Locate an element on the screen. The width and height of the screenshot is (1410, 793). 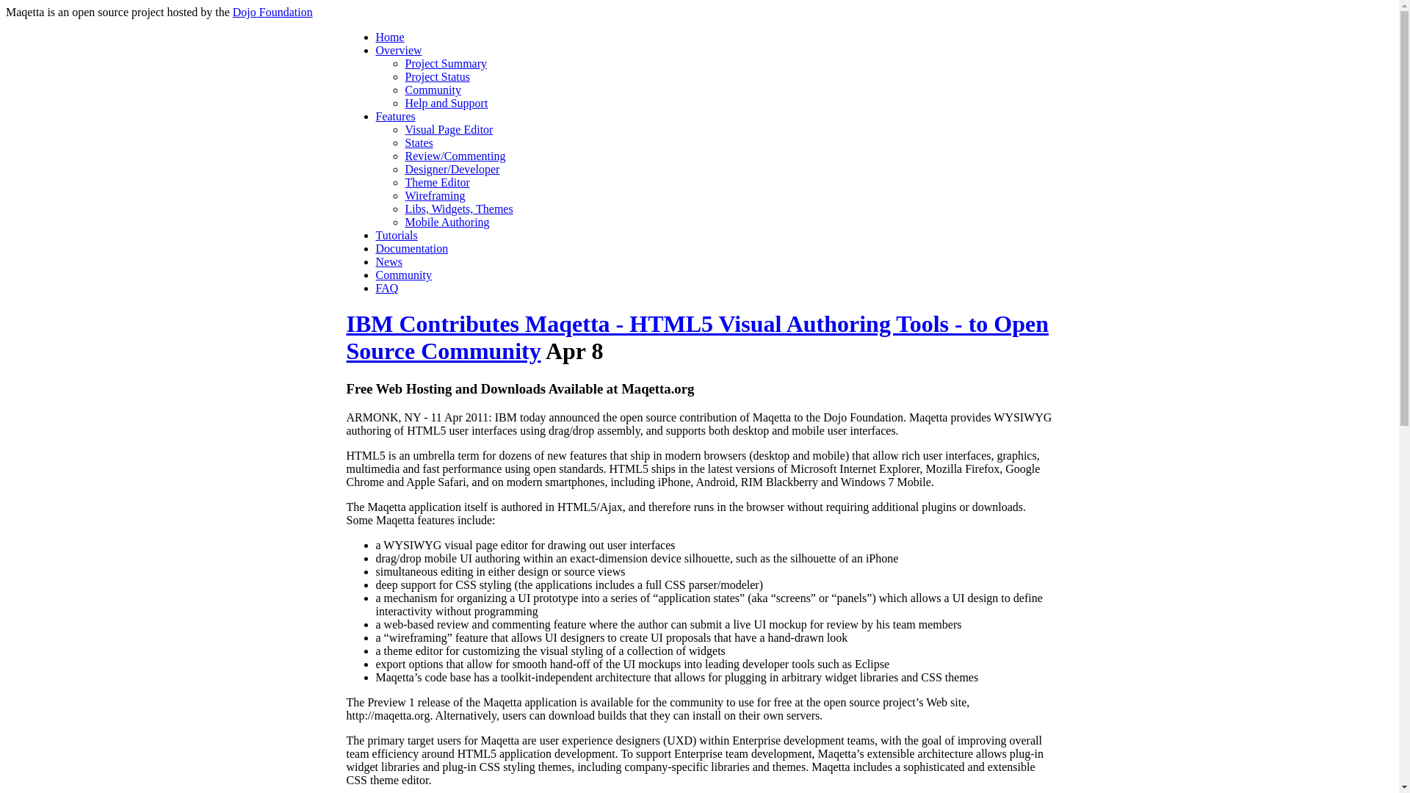
States is located at coordinates (419, 142).